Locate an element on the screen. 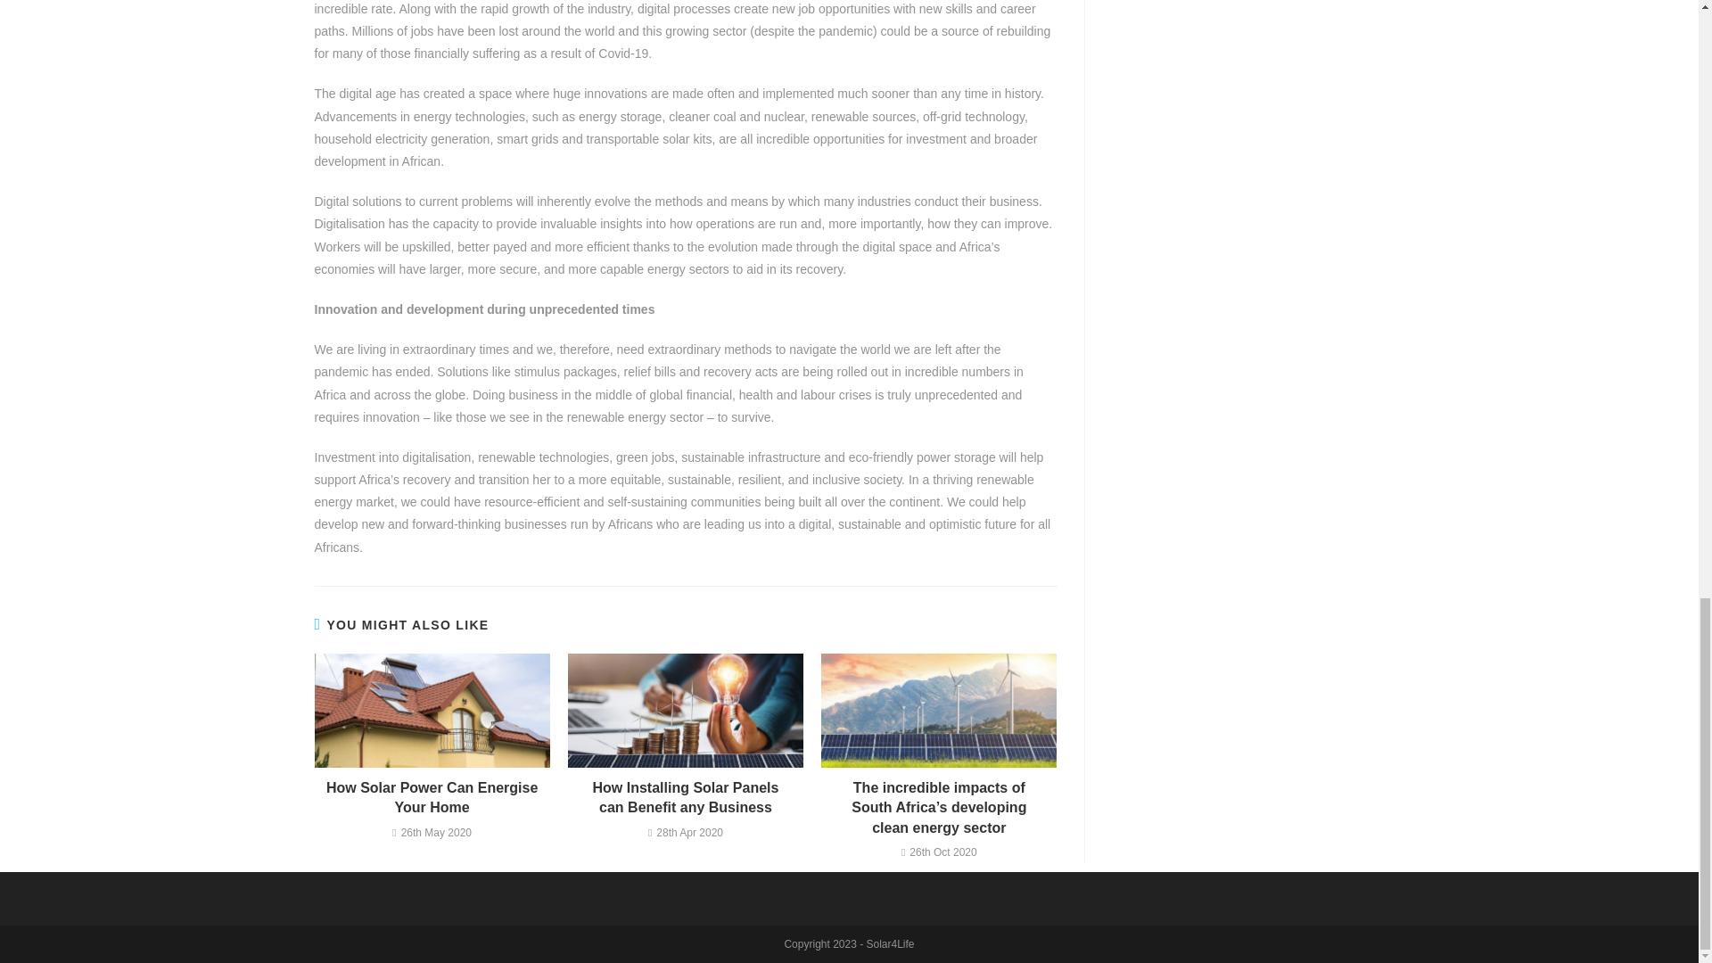 The width and height of the screenshot is (1712, 963). How Installing Solar Panels can Benefit any Business is located at coordinates (685, 798).